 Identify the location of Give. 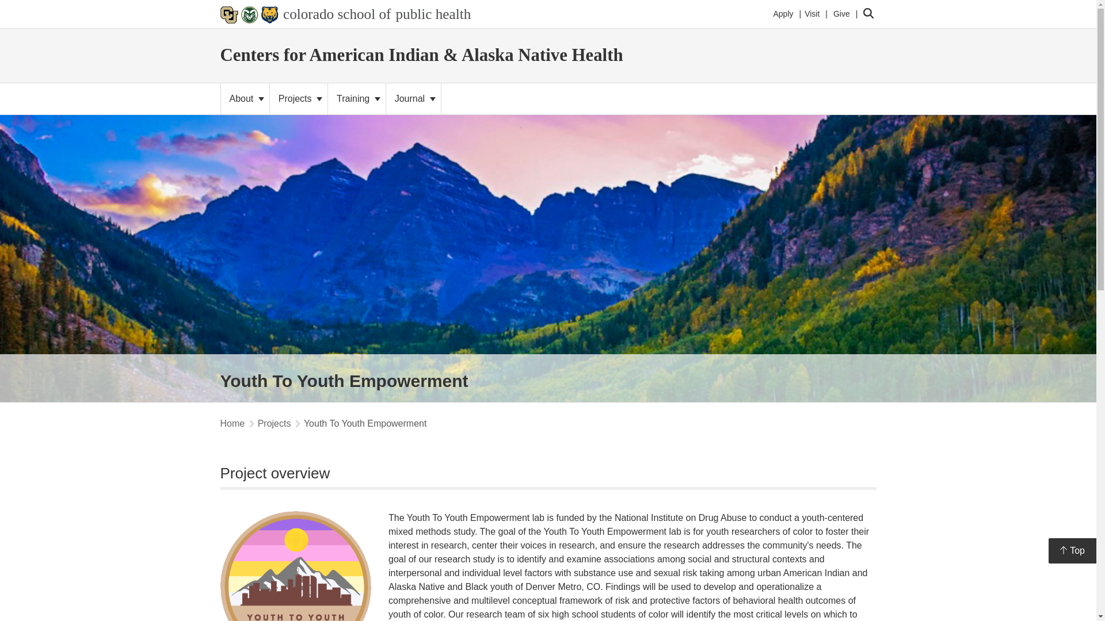
(841, 14).